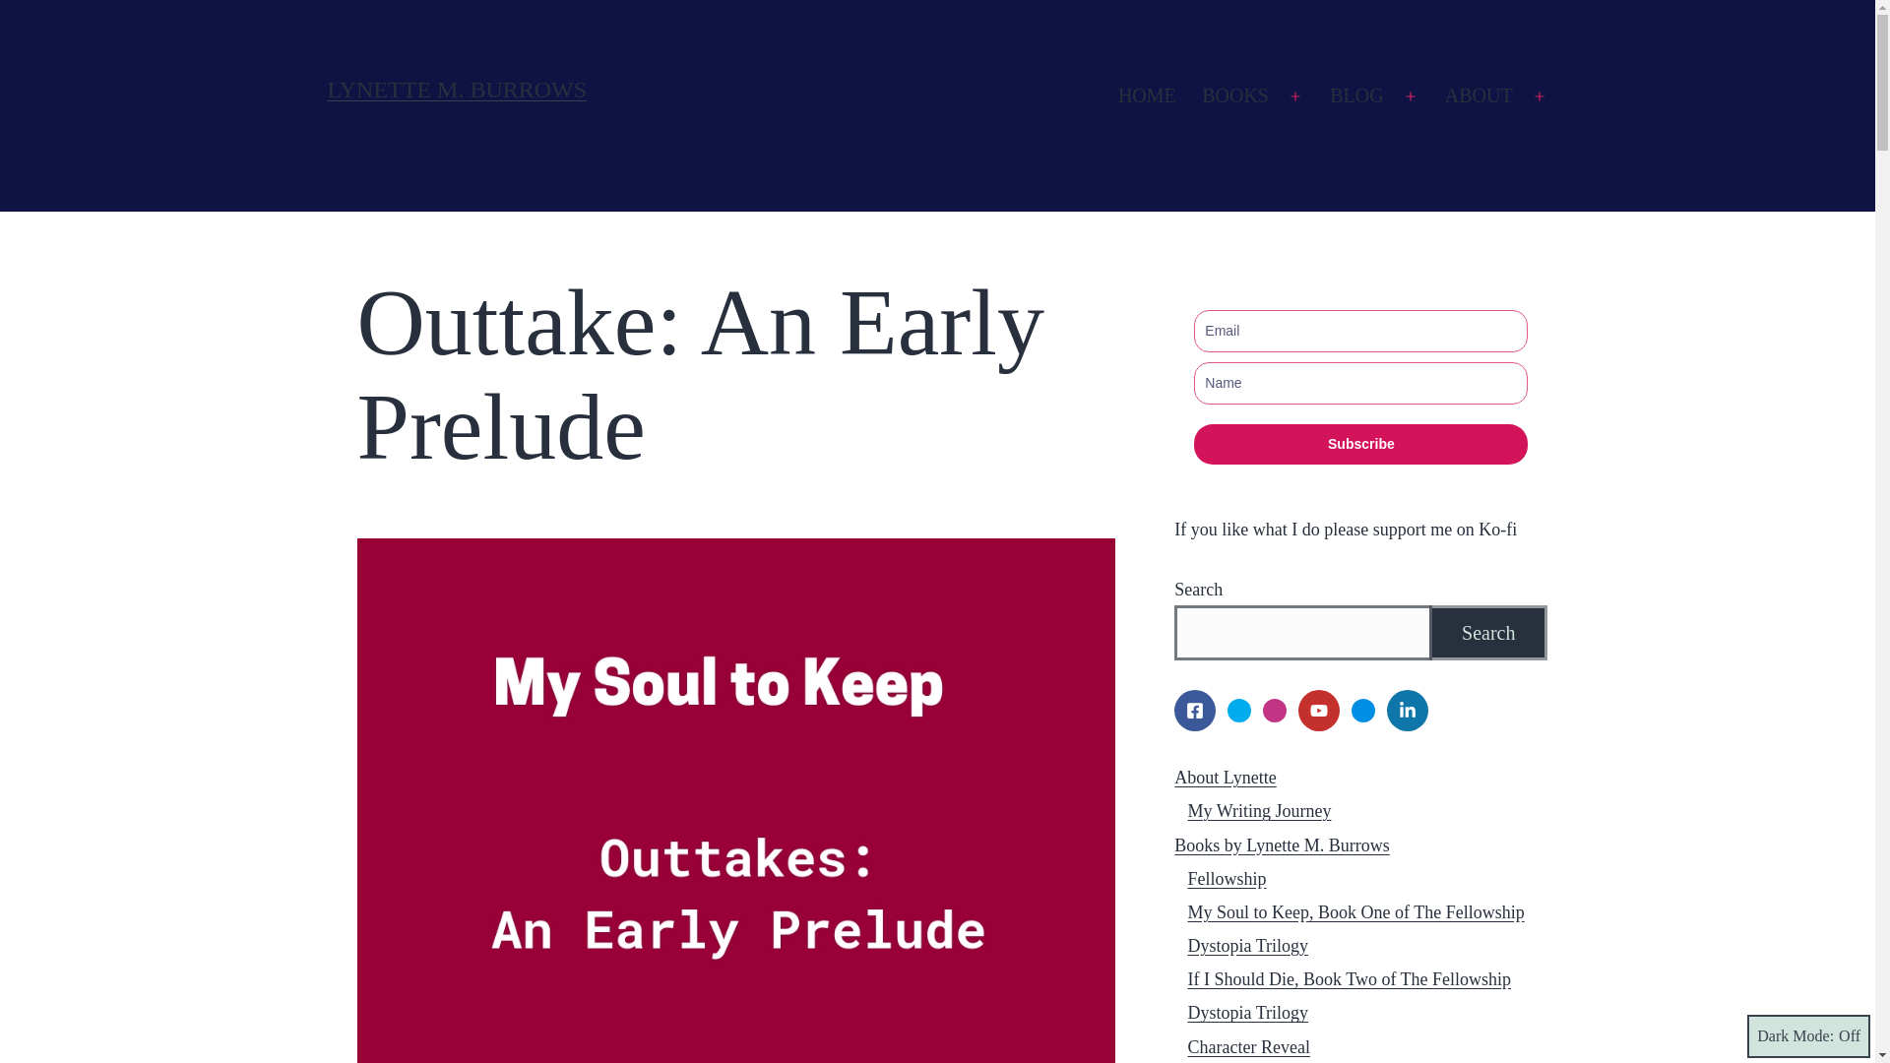 The image size is (1890, 1063). I want to click on ABOUT, so click(1479, 96).